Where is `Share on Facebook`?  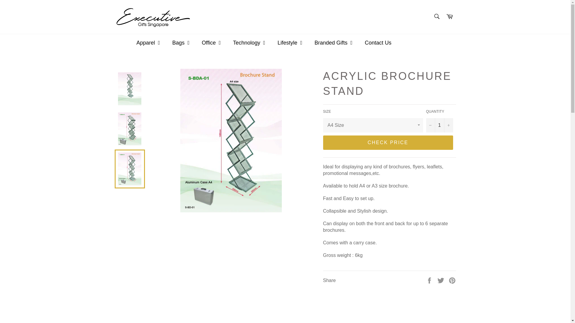
Share on Facebook is located at coordinates (430, 280).